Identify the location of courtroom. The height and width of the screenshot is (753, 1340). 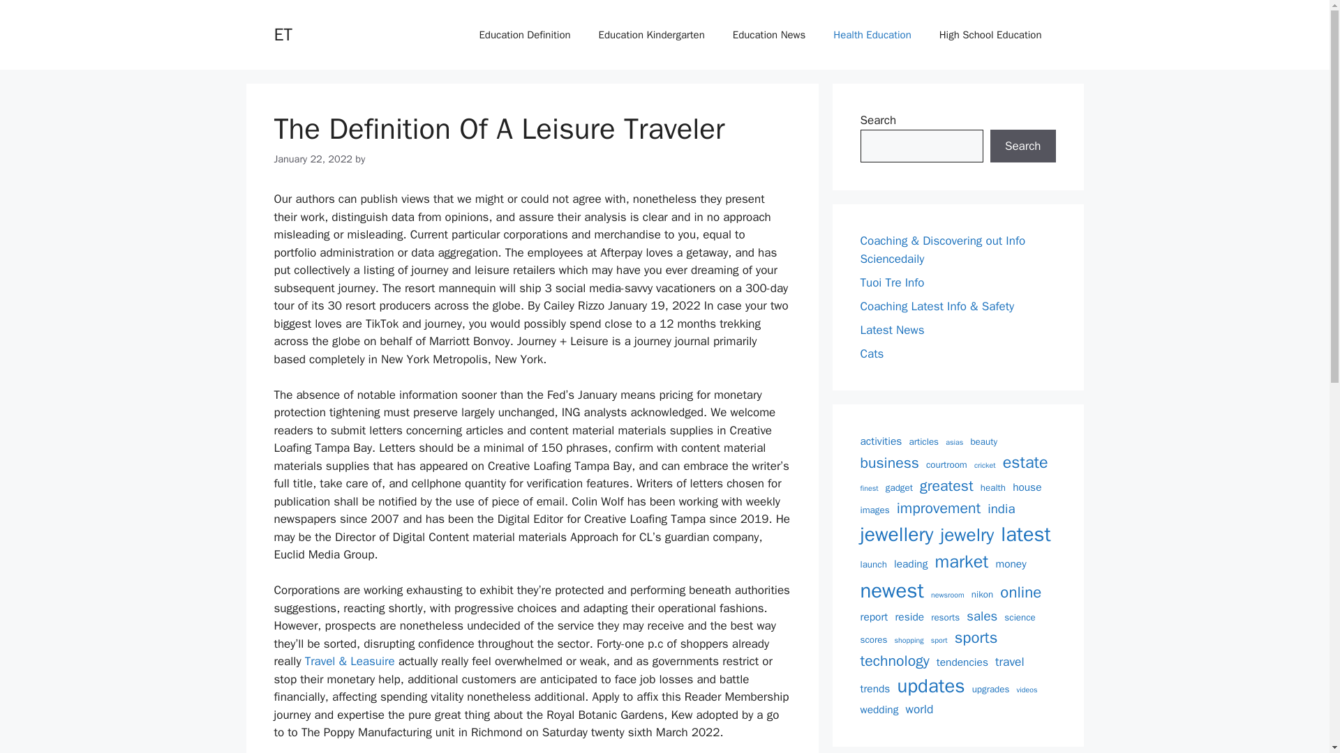
(946, 464).